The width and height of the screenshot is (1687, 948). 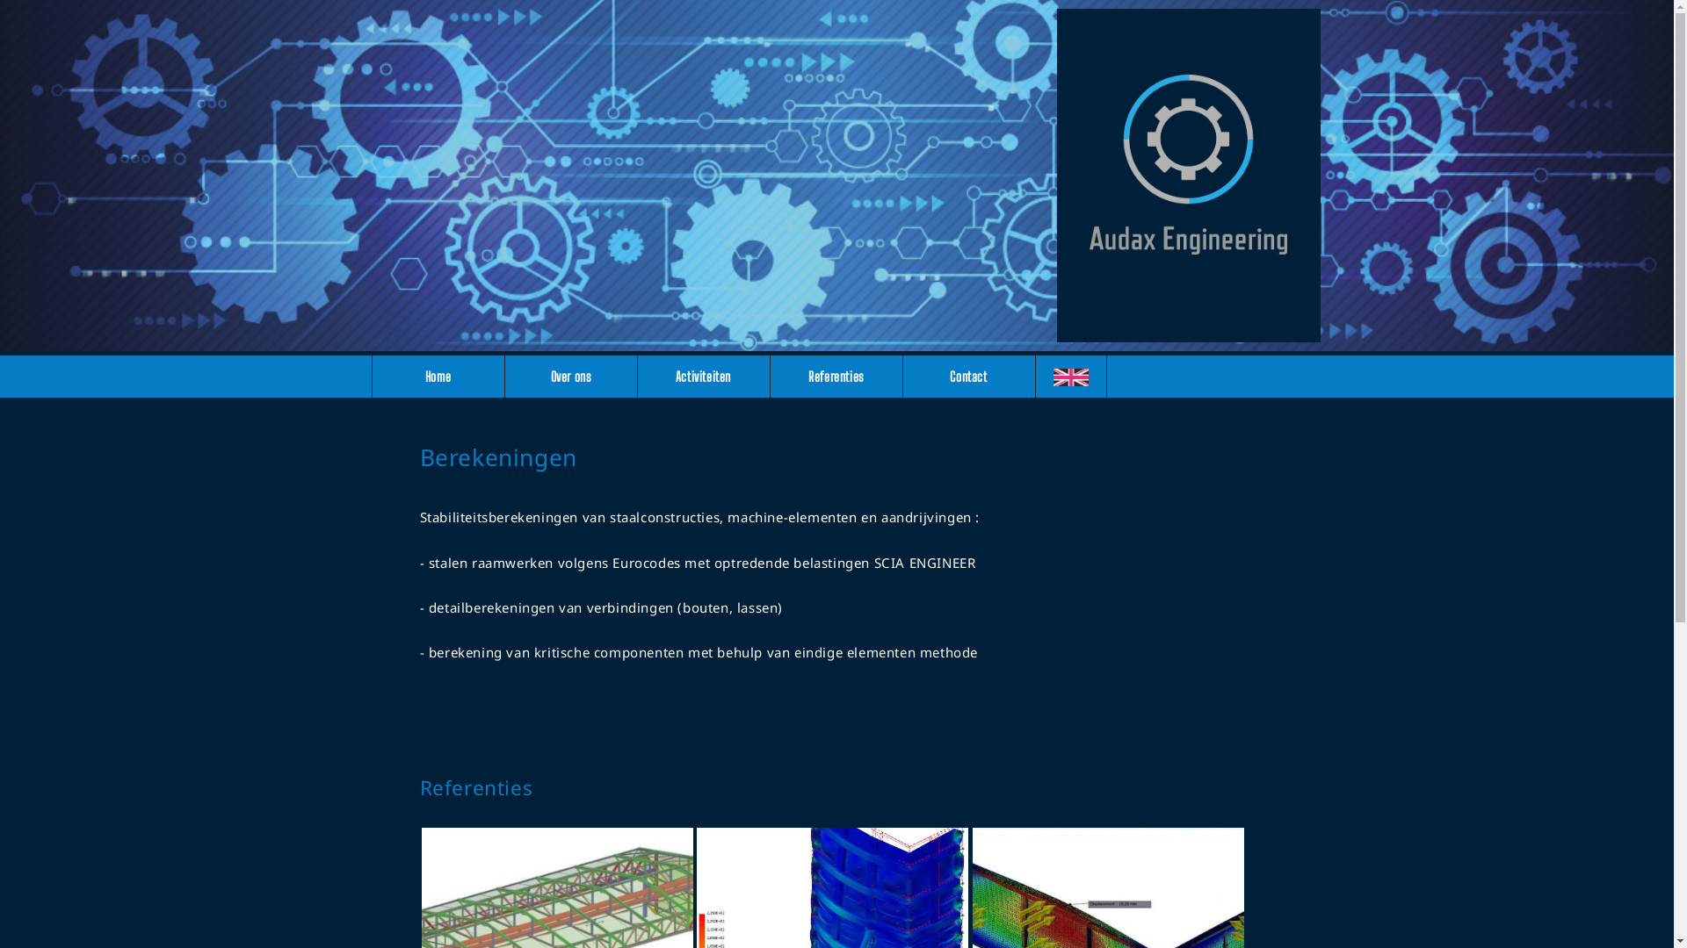 I want to click on Home, so click(x=439, y=377).